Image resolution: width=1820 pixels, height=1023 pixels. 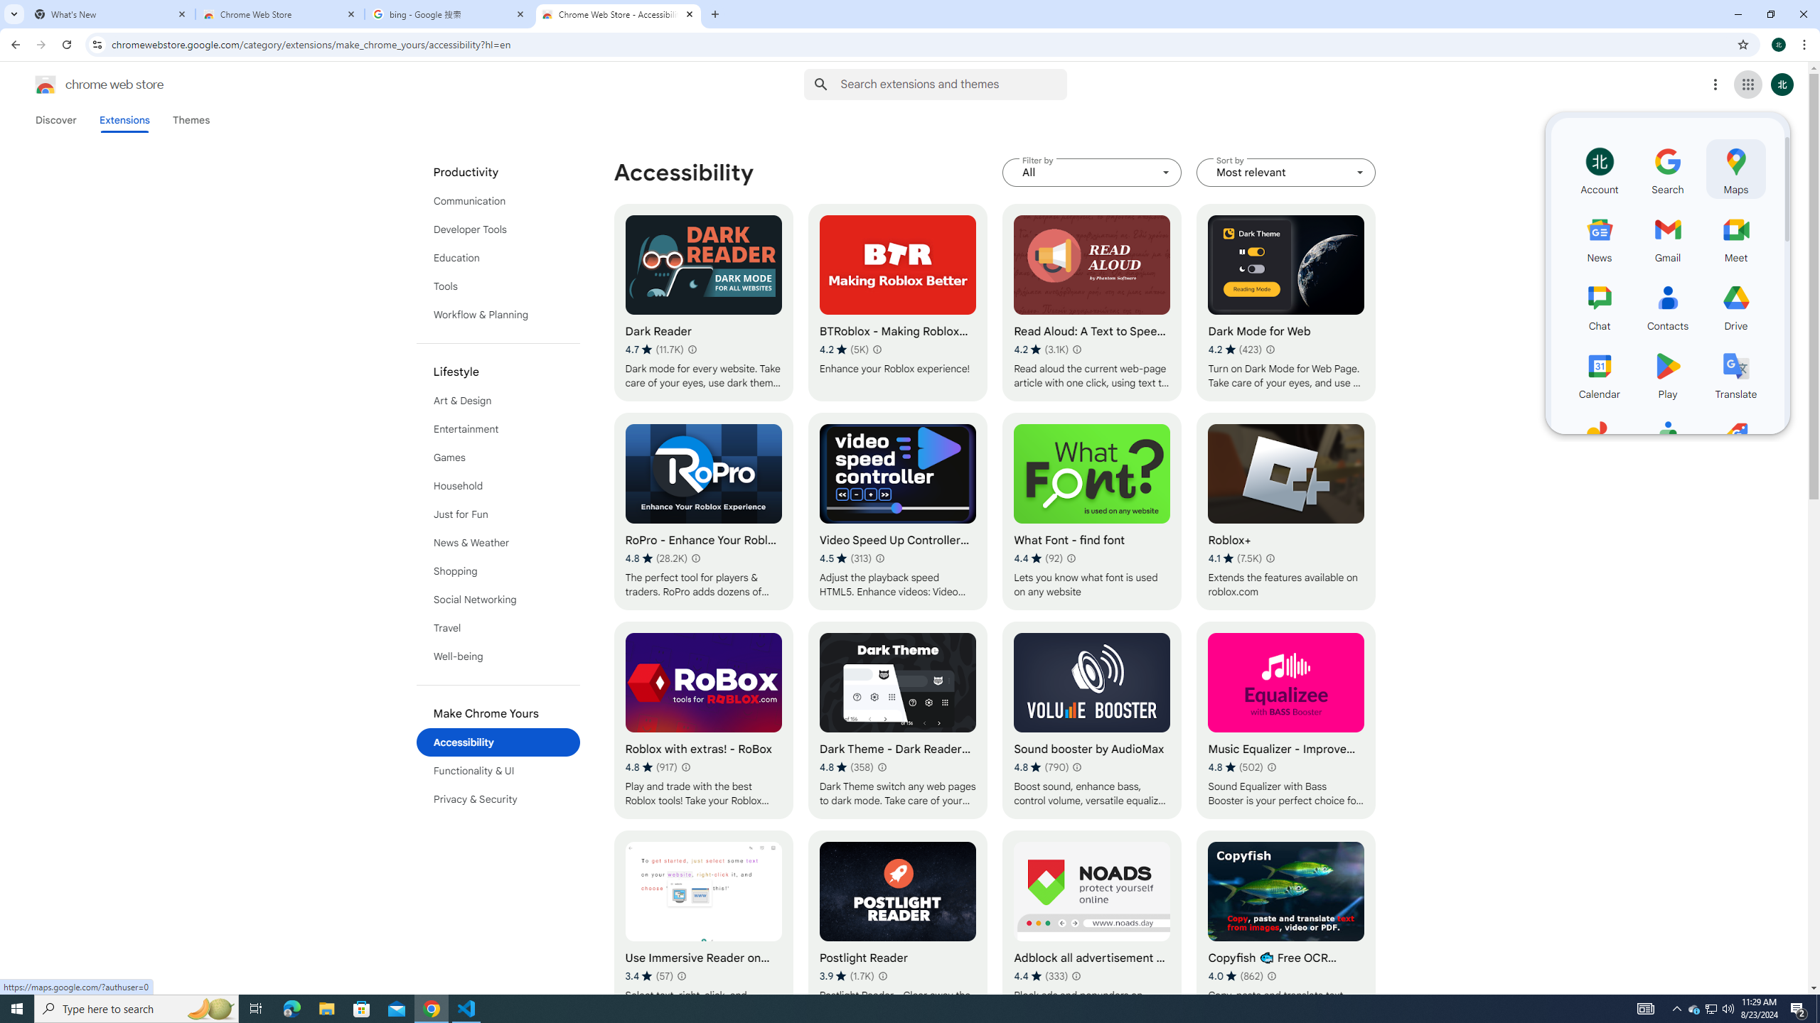 I want to click on BTRoblox - Making Roblox Better, so click(x=898, y=302).